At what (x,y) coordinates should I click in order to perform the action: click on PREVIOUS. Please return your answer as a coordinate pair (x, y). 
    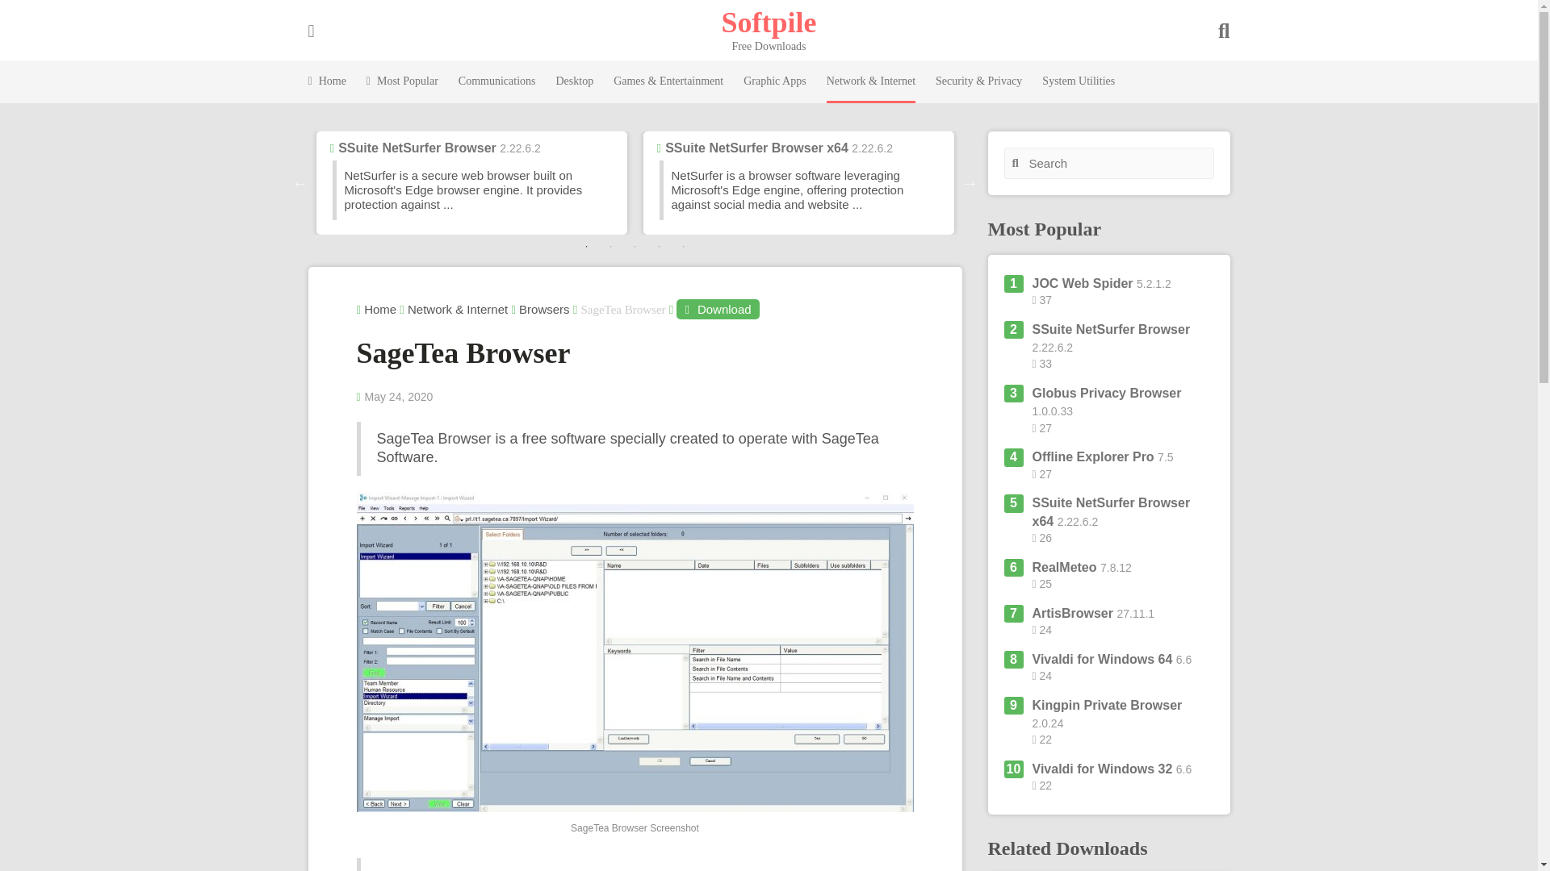
    Looking at the image, I should click on (300, 182).